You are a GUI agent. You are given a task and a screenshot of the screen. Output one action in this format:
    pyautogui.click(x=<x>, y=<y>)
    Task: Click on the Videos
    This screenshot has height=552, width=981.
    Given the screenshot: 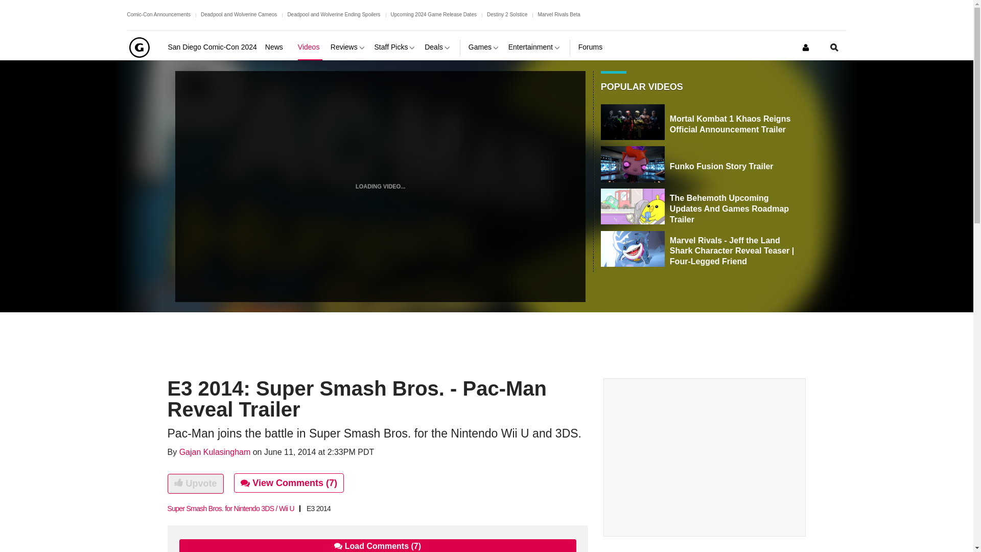 What is the action you would take?
    pyautogui.click(x=310, y=47)
    